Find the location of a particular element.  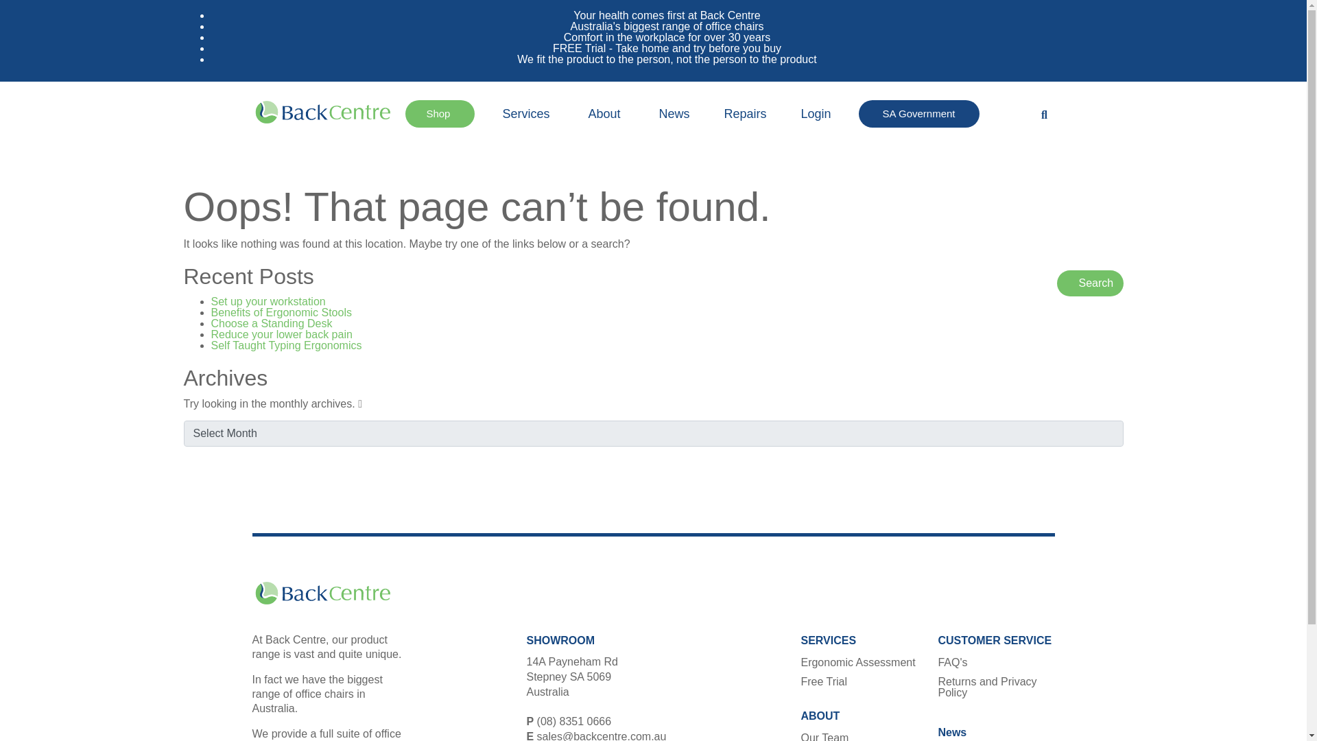

Back Centre is located at coordinates (322, 593).